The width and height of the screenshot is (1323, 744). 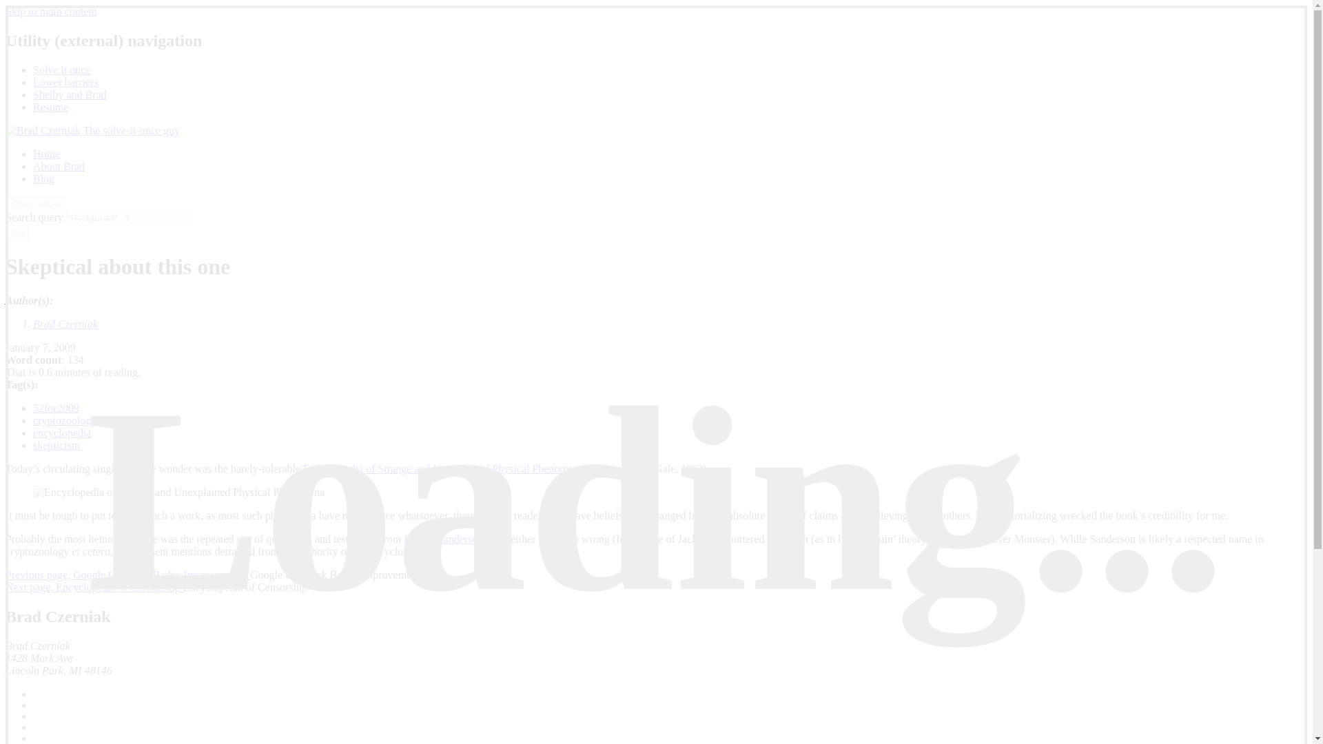 I want to click on skepticism, so click(x=57, y=445).